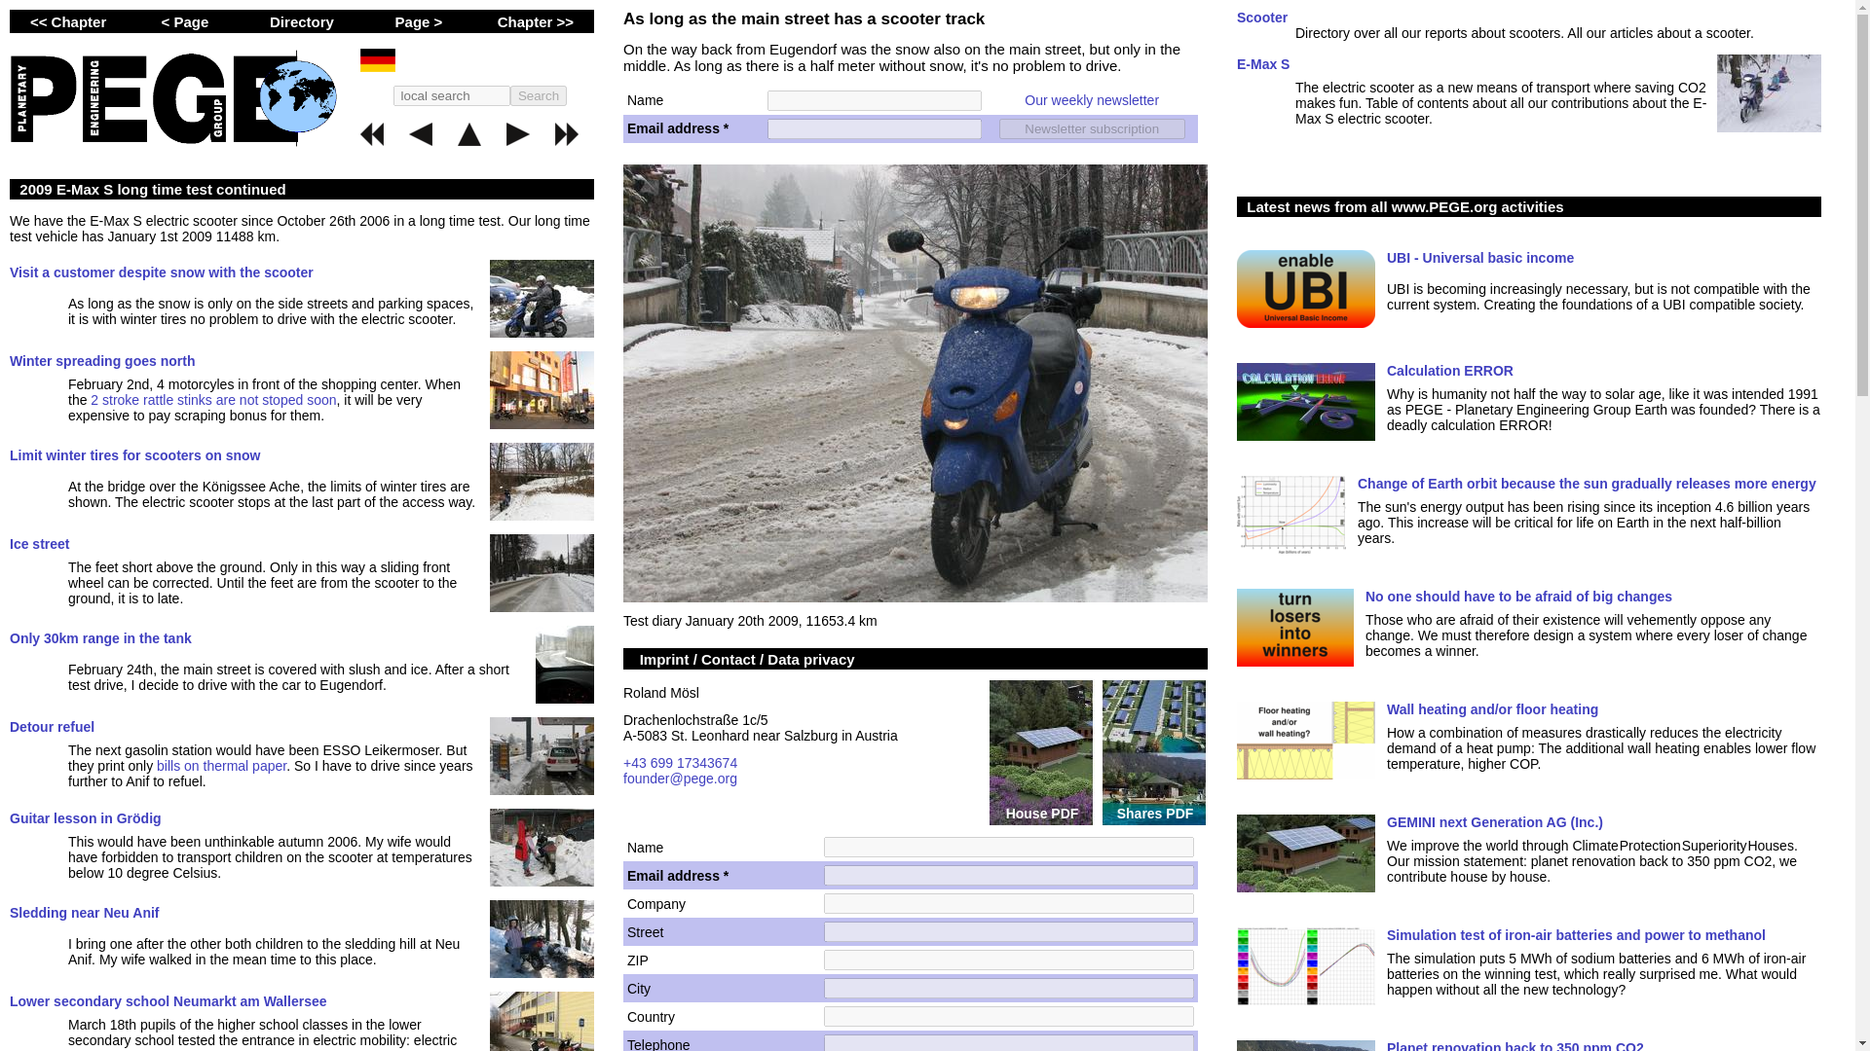 The width and height of the screenshot is (1870, 1051). What do you see at coordinates (212, 399) in the screenshot?
I see `2 stroke rattle stinks are not stoped soon` at bounding box center [212, 399].